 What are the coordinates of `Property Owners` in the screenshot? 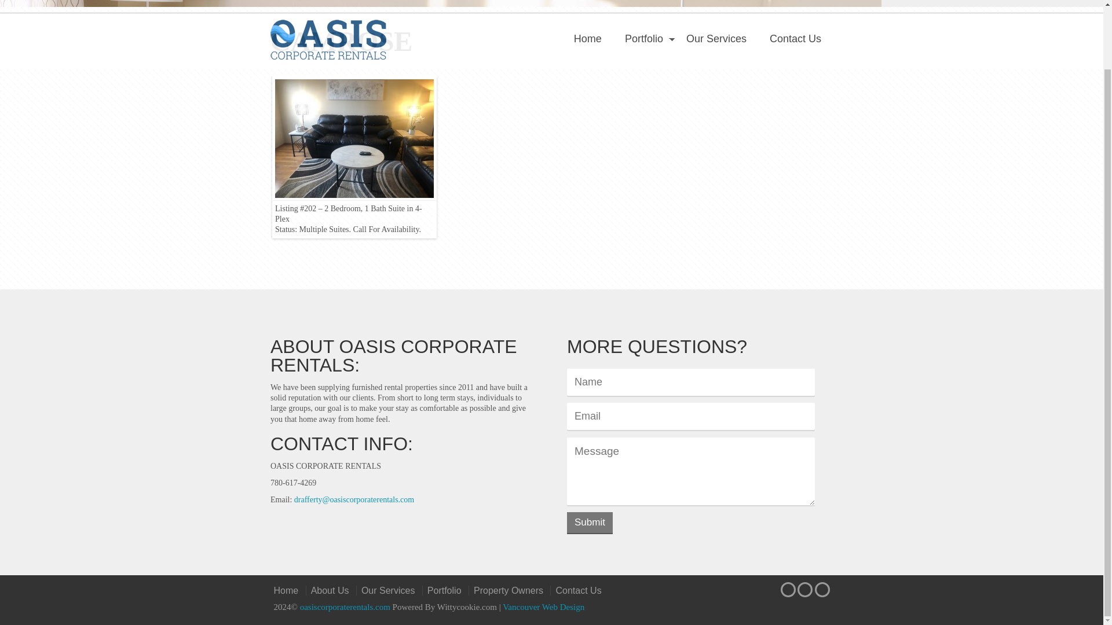 It's located at (508, 590).